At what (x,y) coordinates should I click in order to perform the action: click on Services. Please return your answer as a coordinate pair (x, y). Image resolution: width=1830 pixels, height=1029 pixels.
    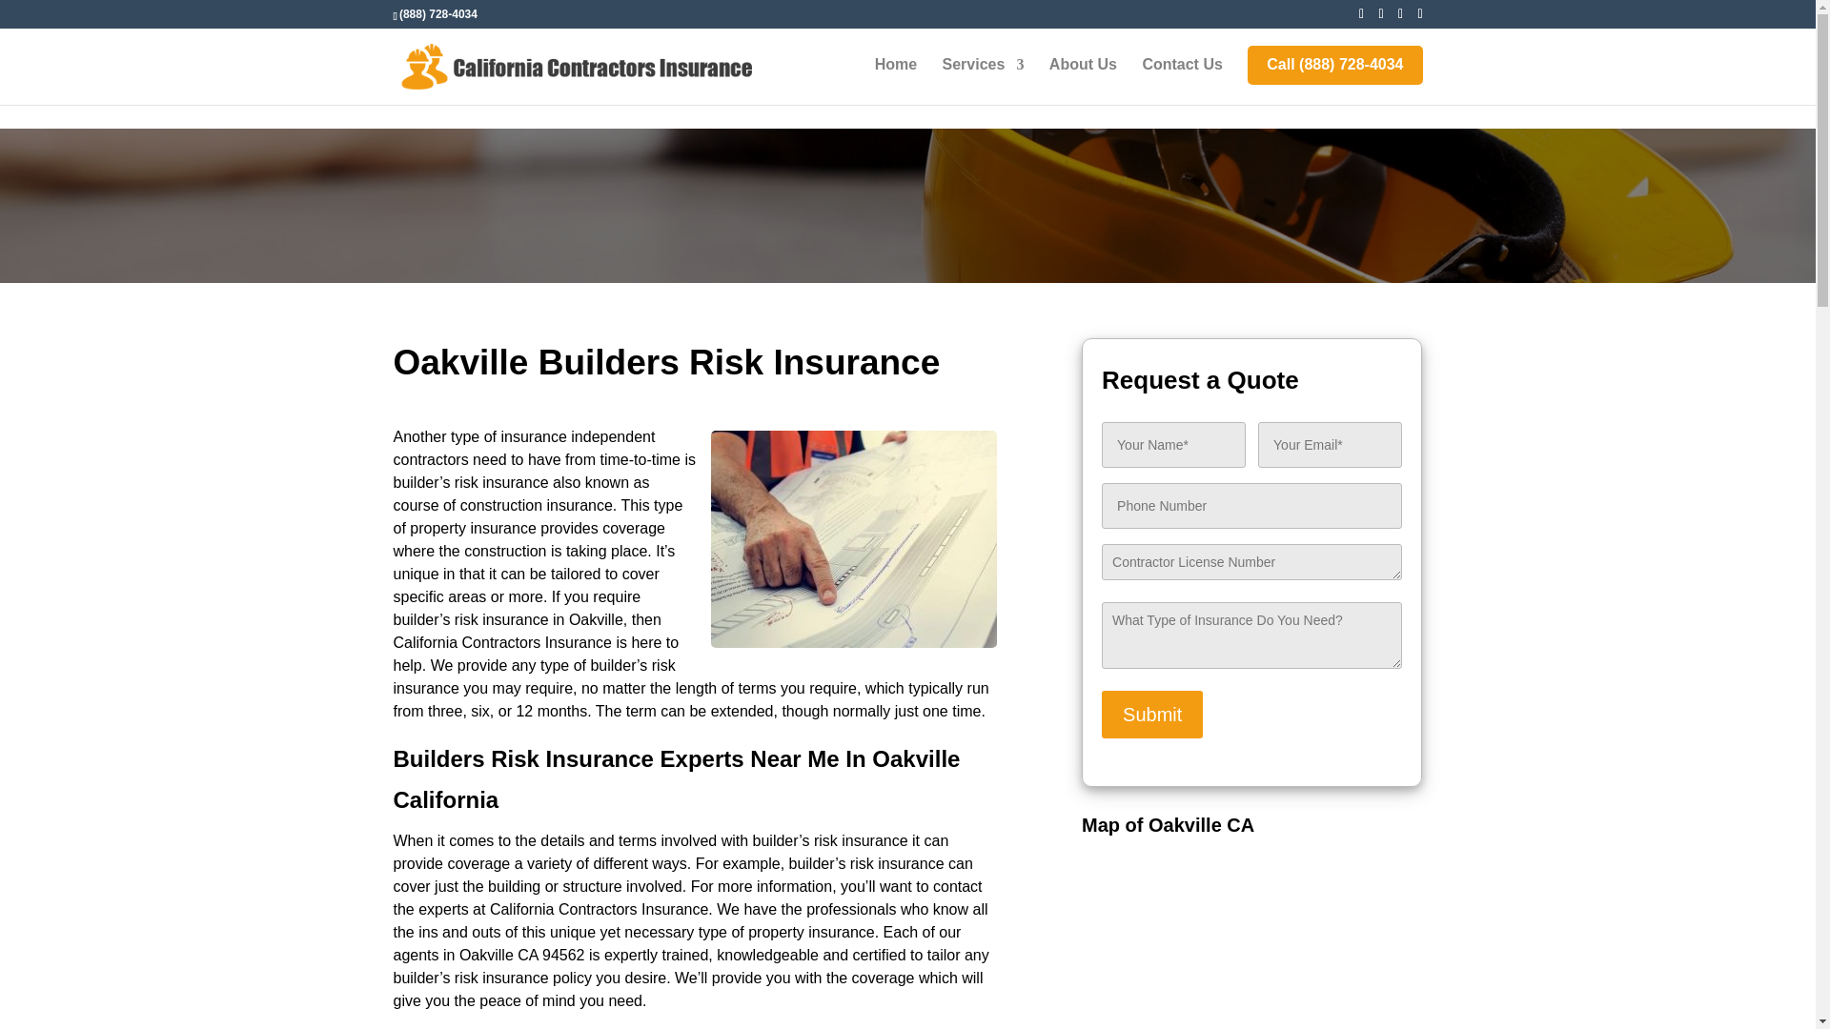
    Looking at the image, I should click on (984, 81).